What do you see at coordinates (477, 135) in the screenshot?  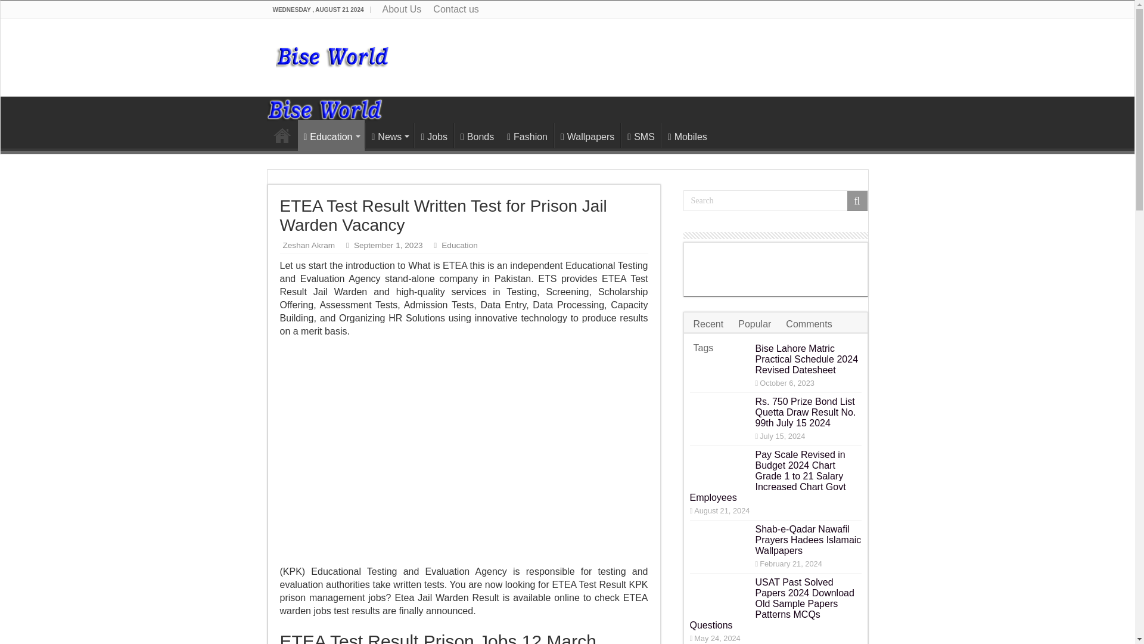 I see `Bonds` at bounding box center [477, 135].